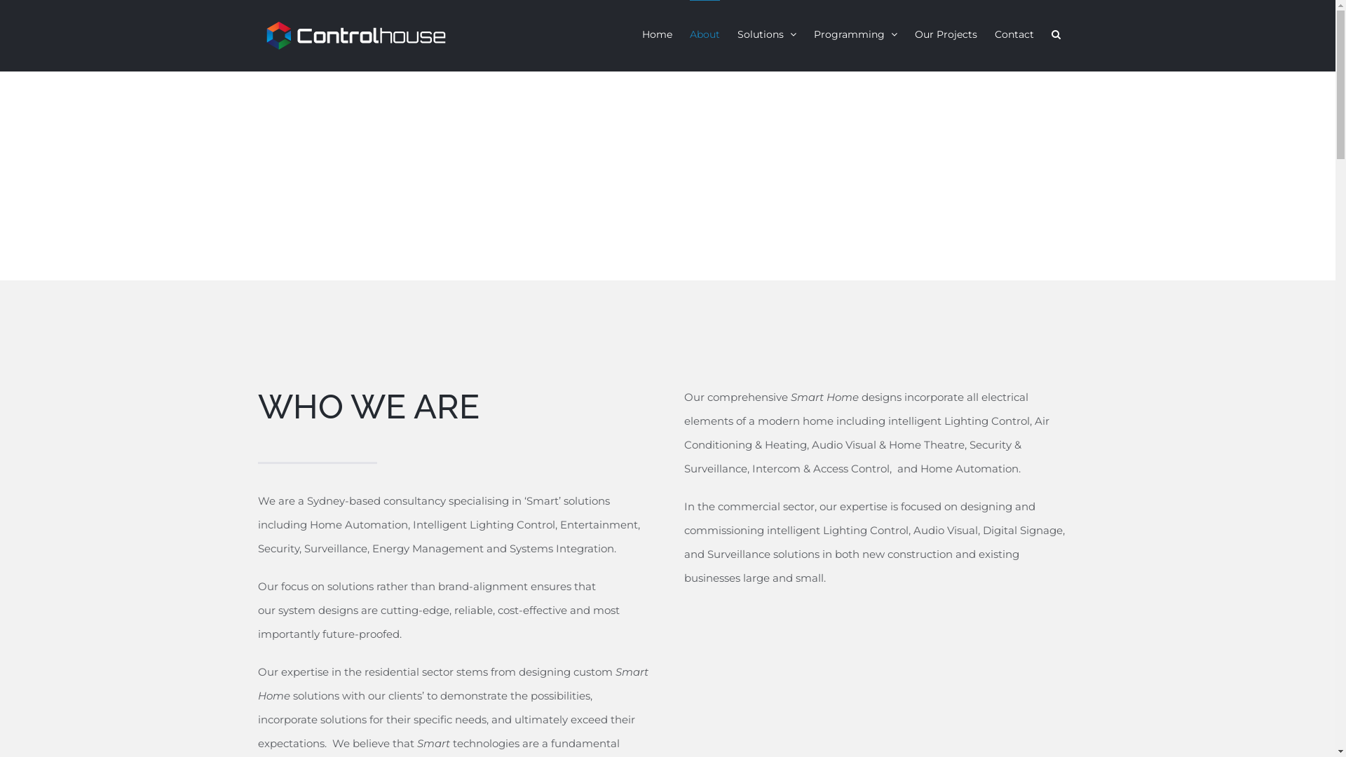  What do you see at coordinates (658, 34) in the screenshot?
I see `Home` at bounding box center [658, 34].